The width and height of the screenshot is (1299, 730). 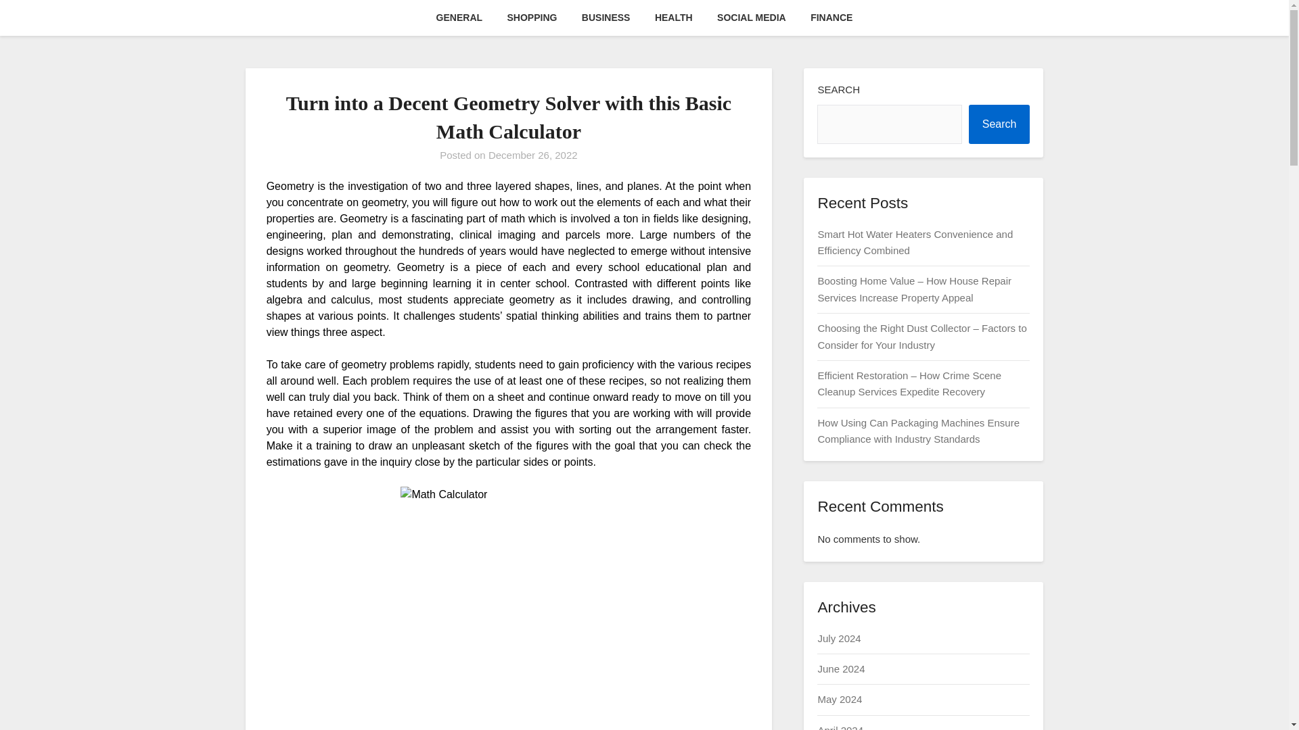 I want to click on July 2024, so click(x=838, y=638).